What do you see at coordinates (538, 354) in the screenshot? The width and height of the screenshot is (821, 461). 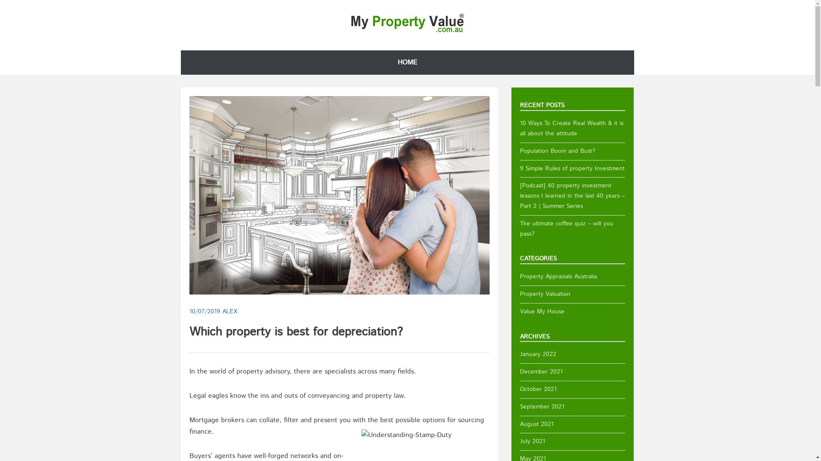 I see `January 2022` at bounding box center [538, 354].